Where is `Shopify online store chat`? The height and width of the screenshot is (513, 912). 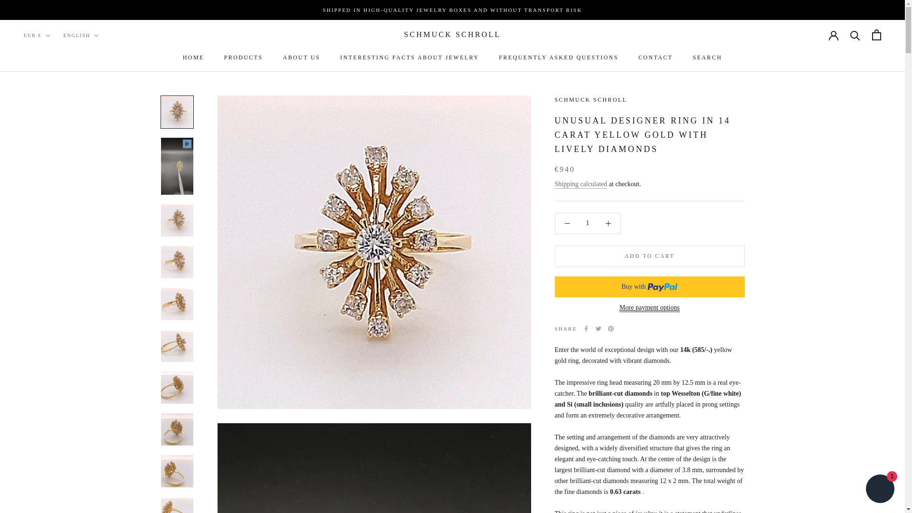
Shopify online store chat is located at coordinates (302, 57).